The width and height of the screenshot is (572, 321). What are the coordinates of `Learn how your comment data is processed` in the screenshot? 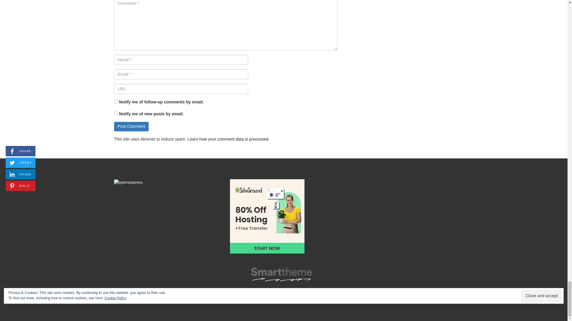 It's located at (228, 139).